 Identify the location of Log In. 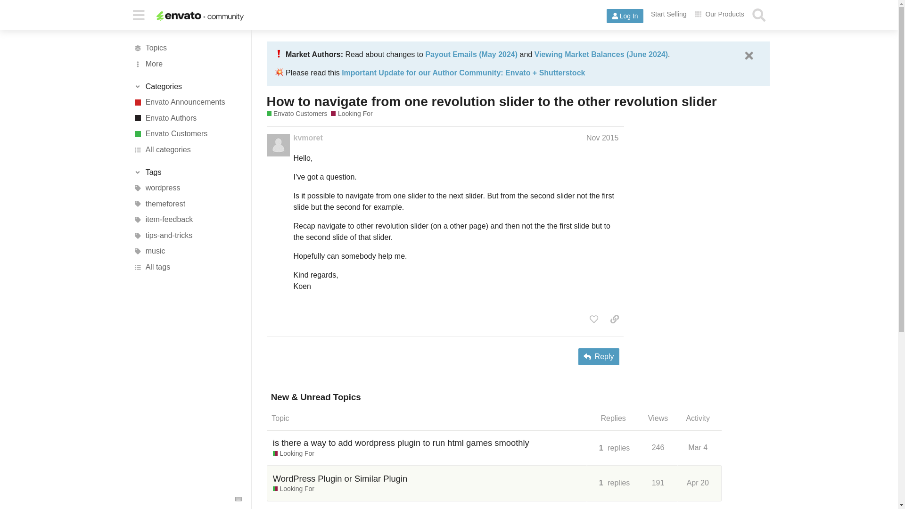
(625, 16).